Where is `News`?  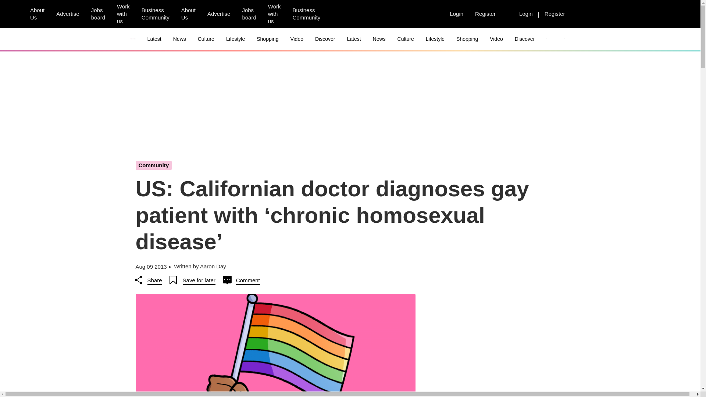 News is located at coordinates (179, 39).